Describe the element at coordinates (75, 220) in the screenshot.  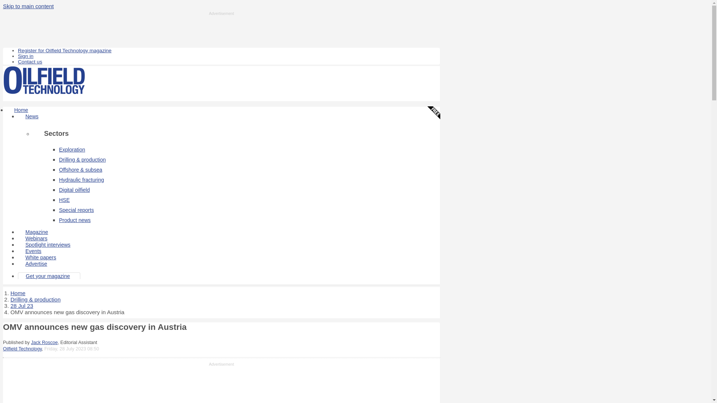
I see `Product news` at that location.